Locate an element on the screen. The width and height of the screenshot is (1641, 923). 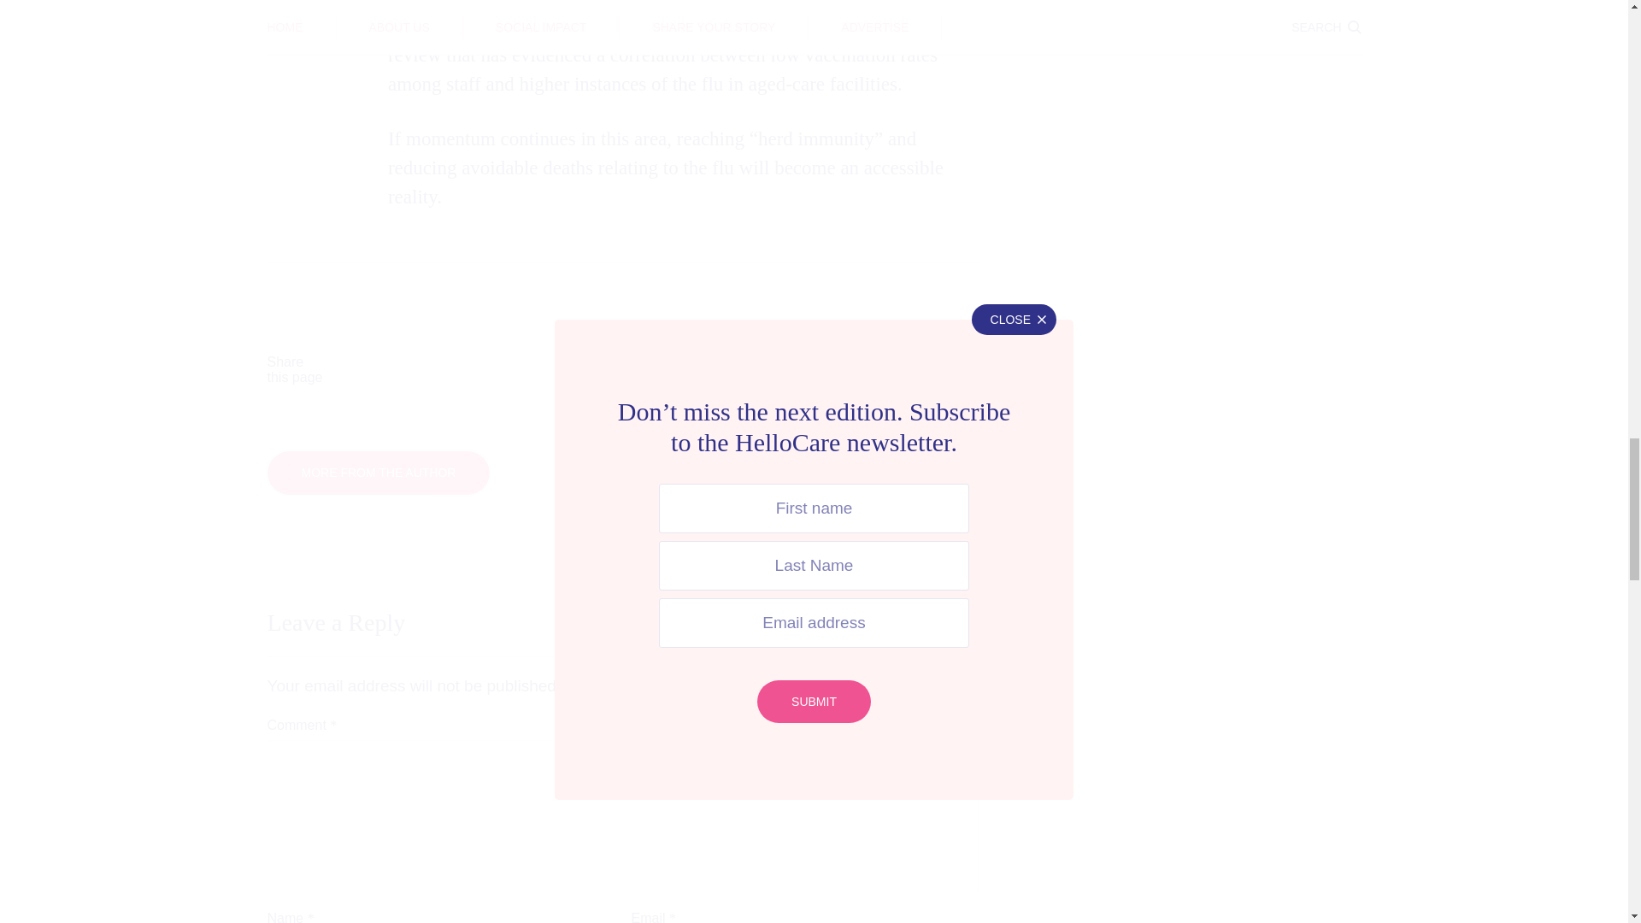
Share via Email is located at coordinates (892, 369).